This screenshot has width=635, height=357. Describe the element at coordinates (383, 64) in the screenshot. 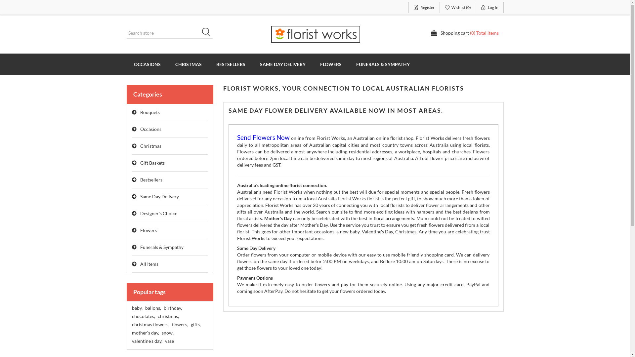

I see `FUNERALS & SYMPATHY` at that location.